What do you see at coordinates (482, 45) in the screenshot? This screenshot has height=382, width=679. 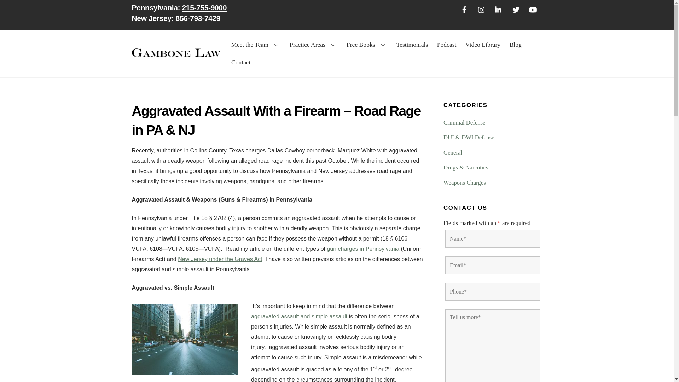 I see `Video Library` at bounding box center [482, 45].